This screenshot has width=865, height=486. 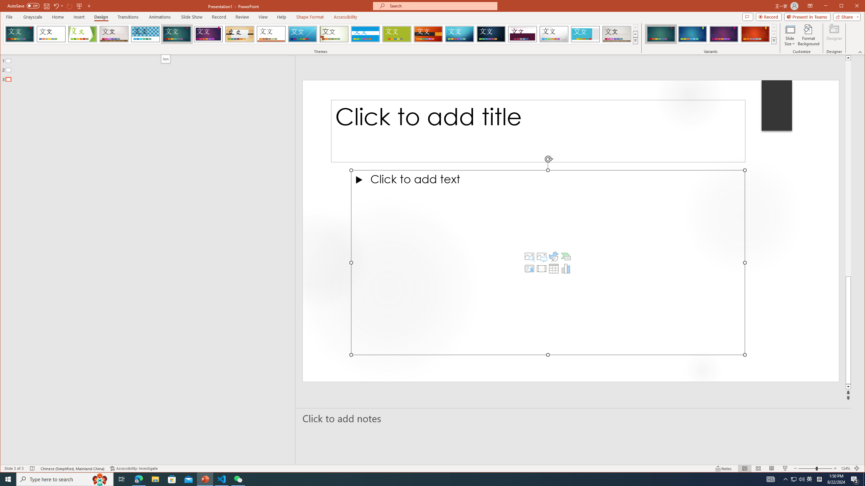 I want to click on Insert Cameo, so click(x=529, y=269).